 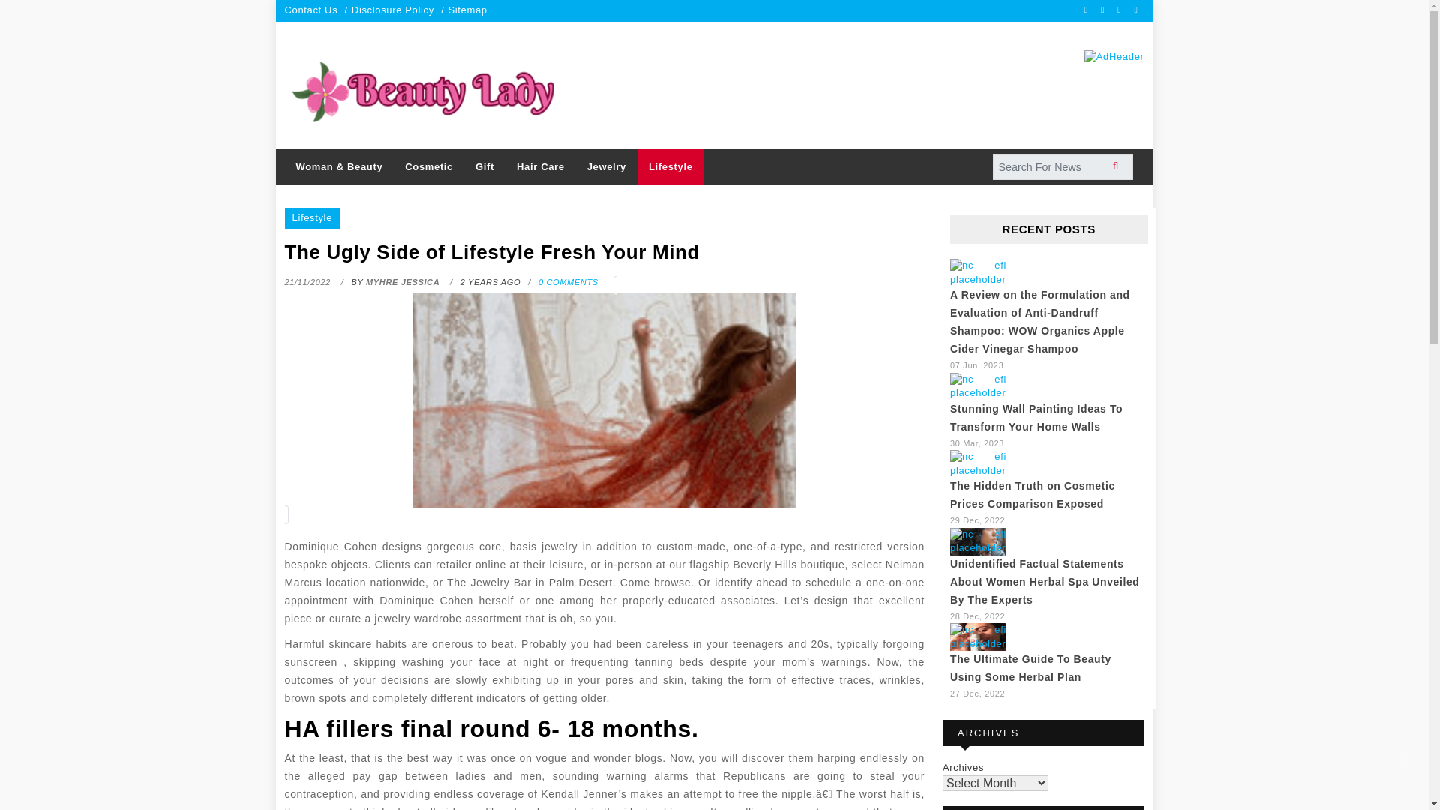 I want to click on Disclosure Policy, so click(x=393, y=10).